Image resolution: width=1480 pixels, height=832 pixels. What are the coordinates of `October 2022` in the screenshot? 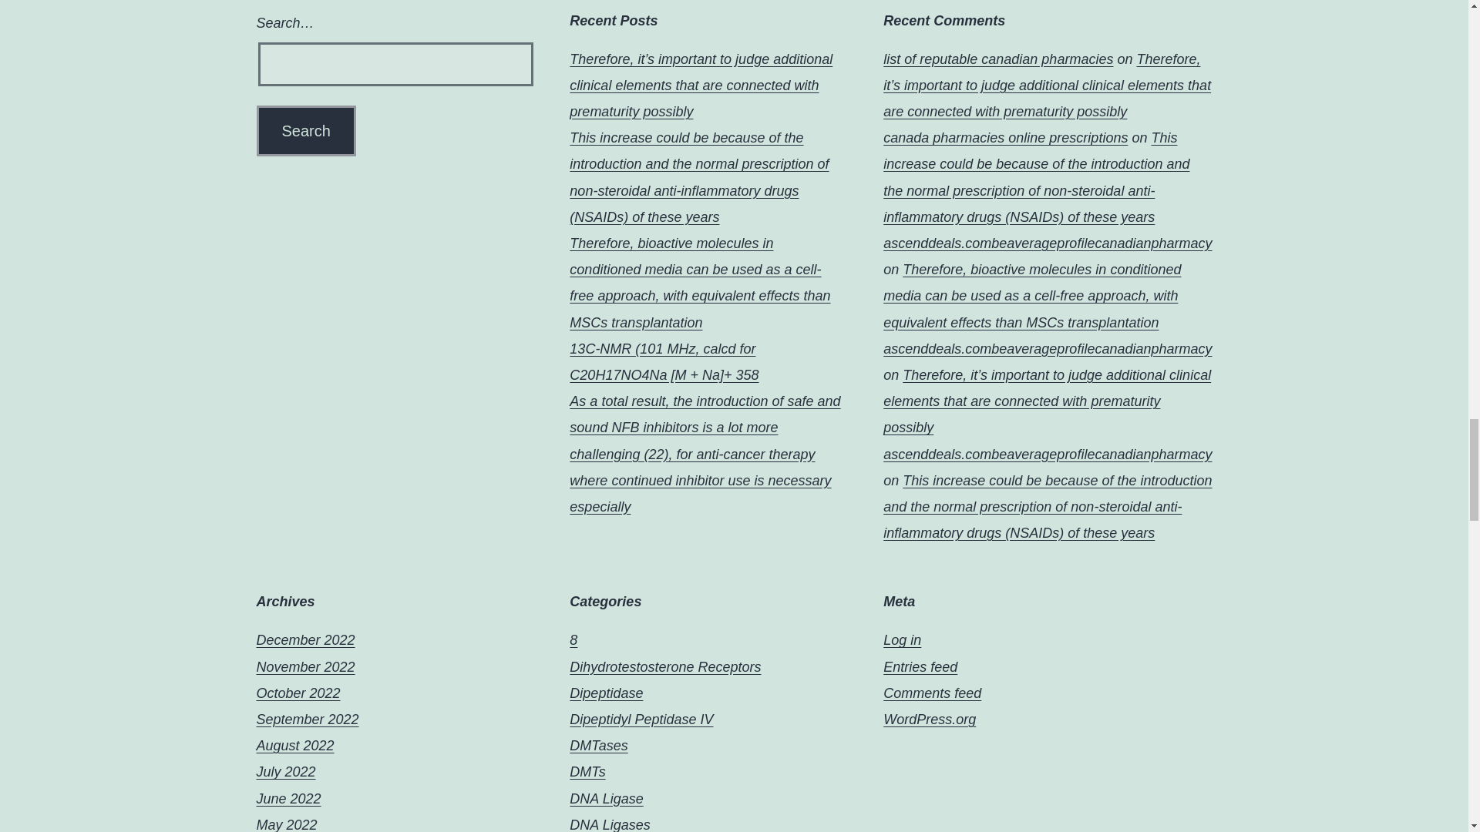 It's located at (298, 693).